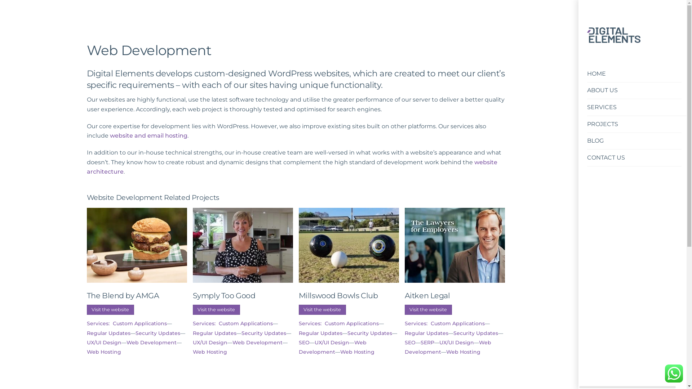 The height and width of the screenshot is (389, 692). Describe the element at coordinates (410, 343) in the screenshot. I see `SEO` at that location.